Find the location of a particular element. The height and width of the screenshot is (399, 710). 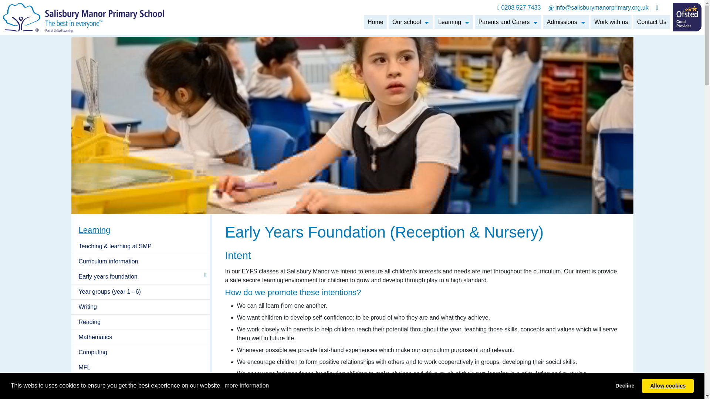

Allow cookies is located at coordinates (667, 385).